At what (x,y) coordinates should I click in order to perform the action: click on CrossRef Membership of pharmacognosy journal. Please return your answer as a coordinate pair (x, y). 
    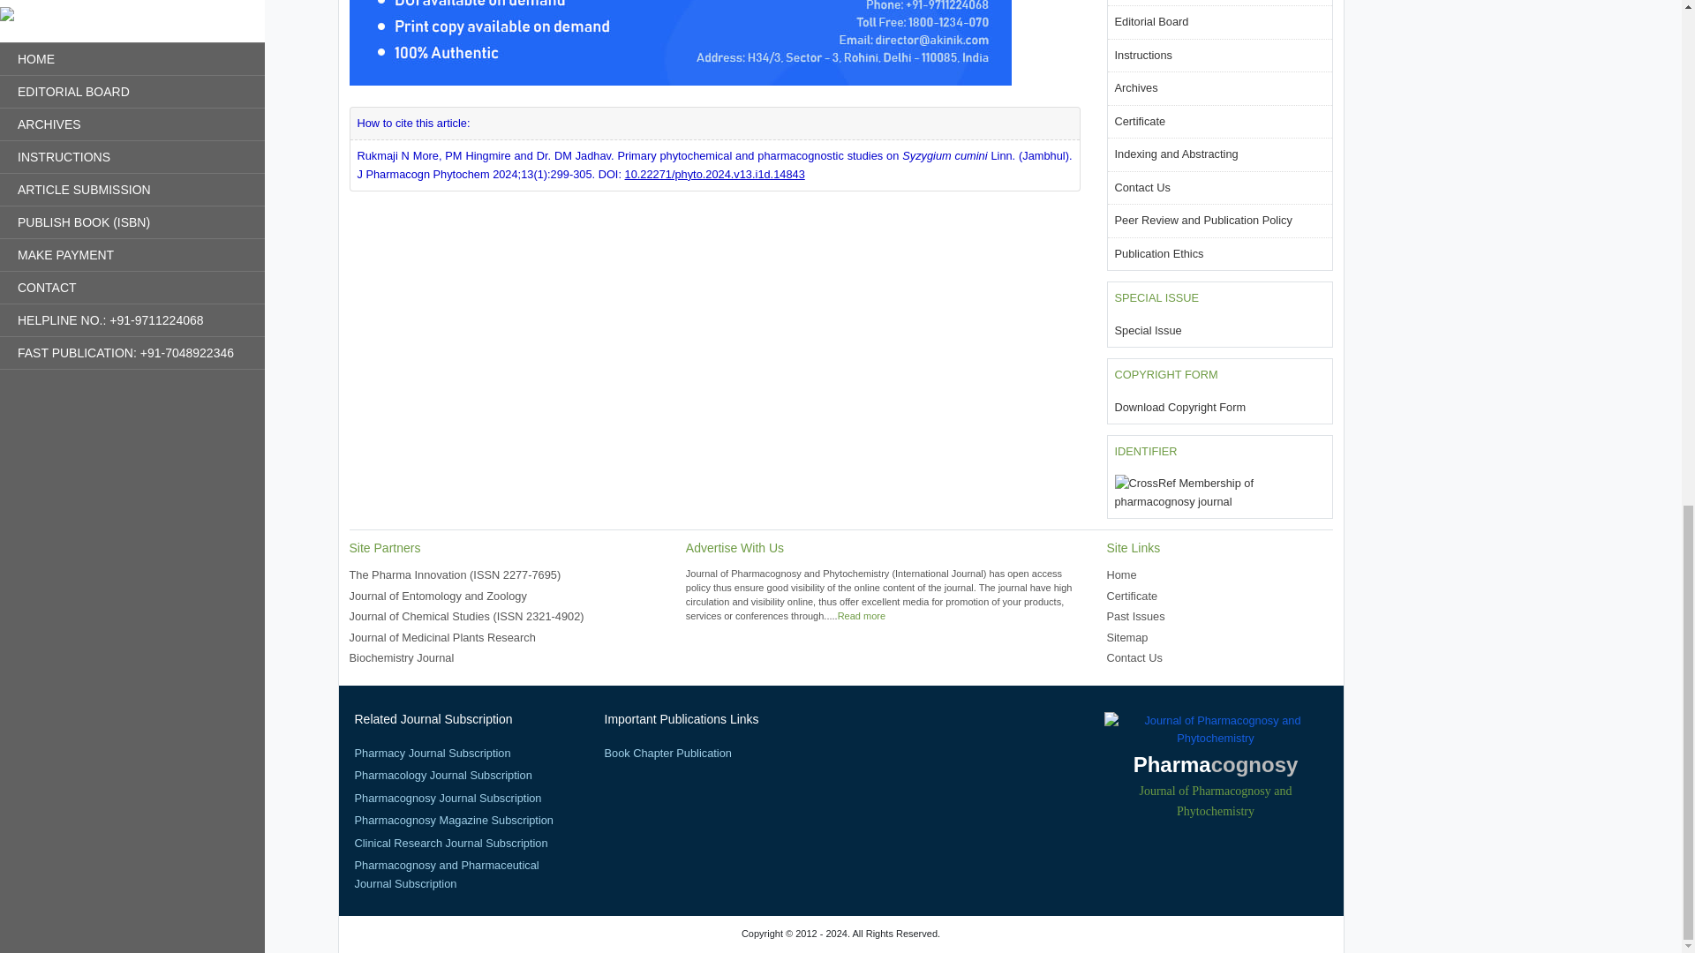
    Looking at the image, I should click on (1218, 492).